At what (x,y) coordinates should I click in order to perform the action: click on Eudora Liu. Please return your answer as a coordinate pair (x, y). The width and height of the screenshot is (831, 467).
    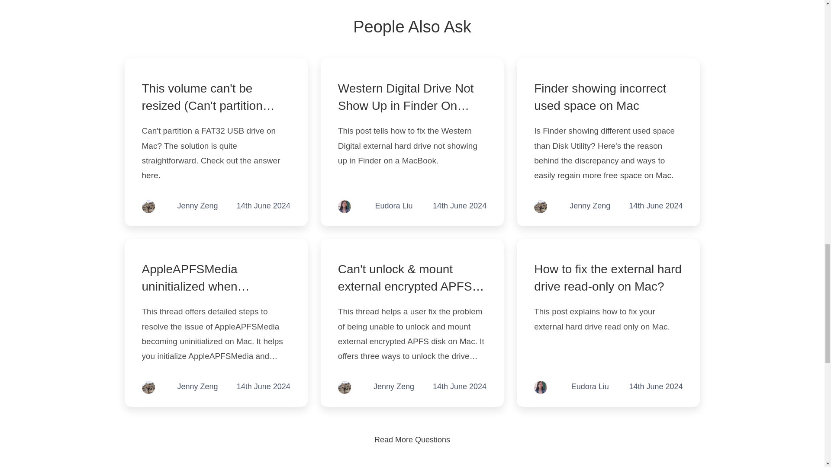
    Looking at the image, I should click on (590, 387).